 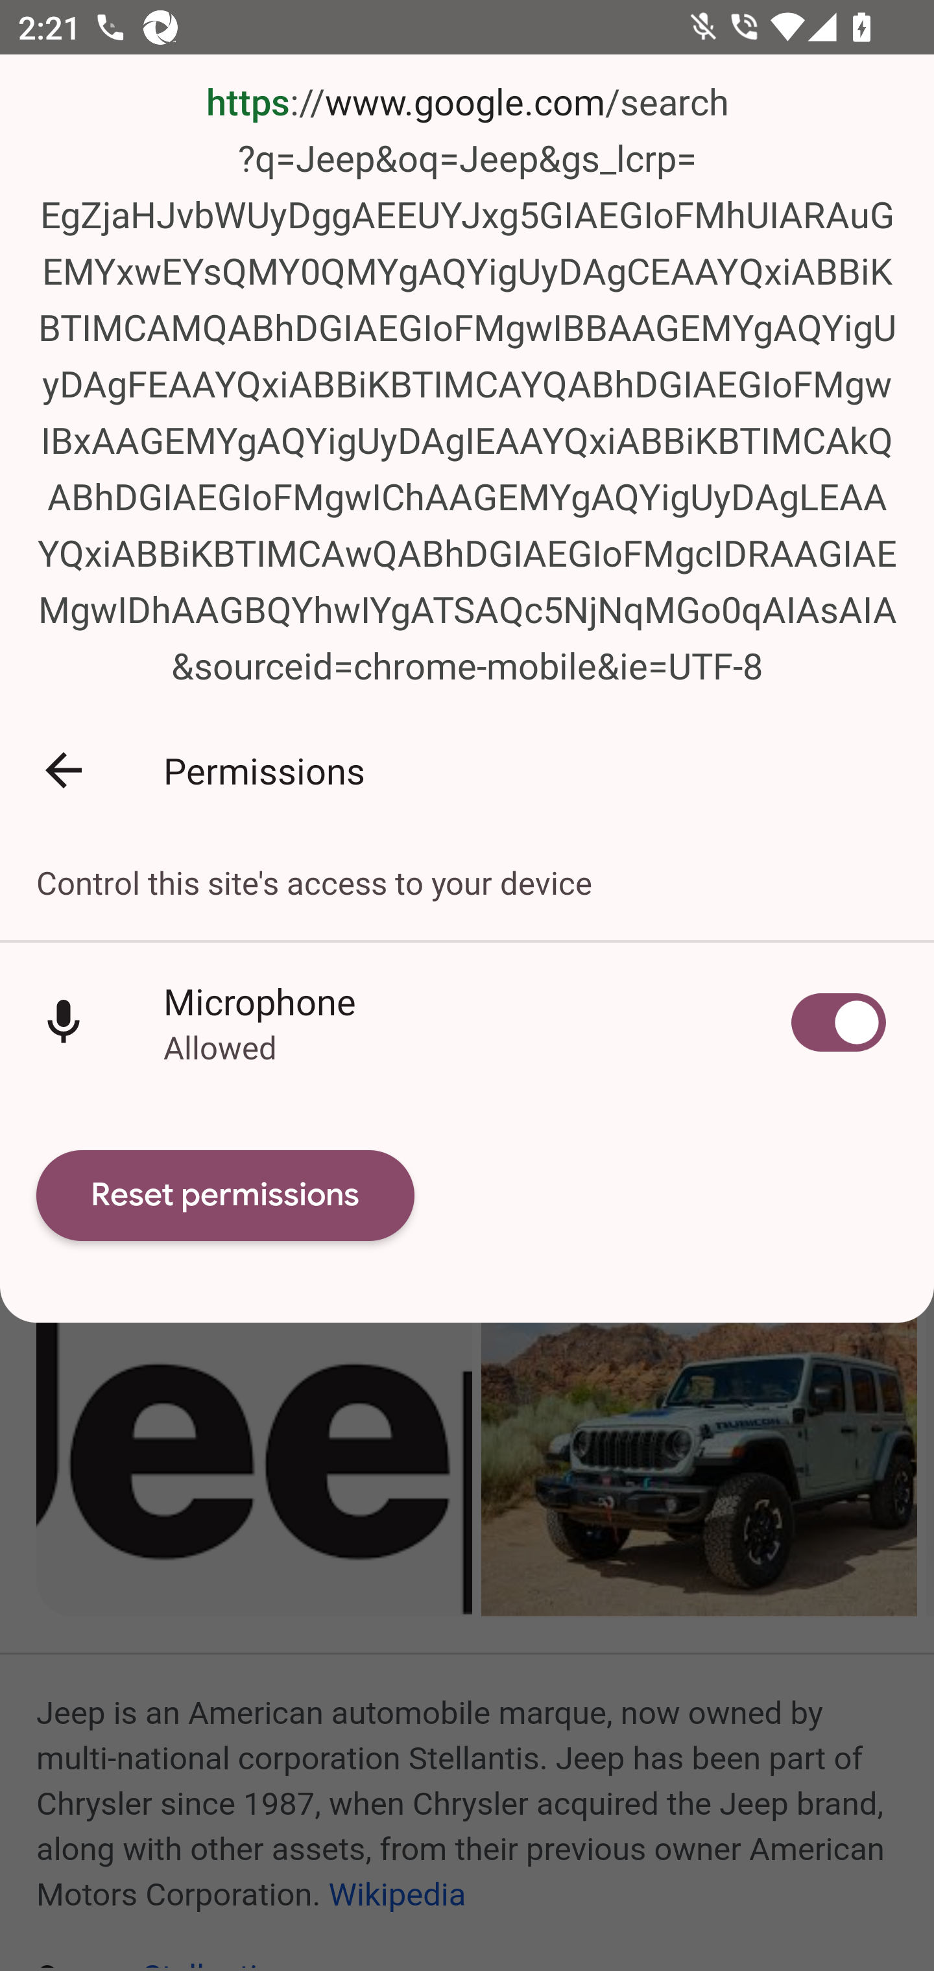 What do you see at coordinates (226, 1196) in the screenshot?
I see `Reset permissions` at bounding box center [226, 1196].